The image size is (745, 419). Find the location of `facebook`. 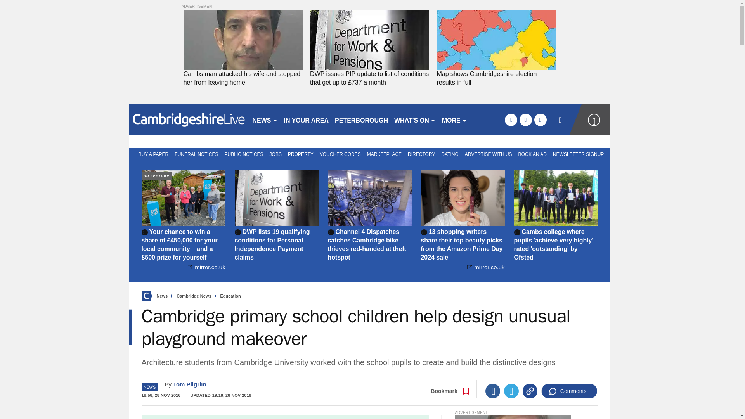

facebook is located at coordinates (511, 119).